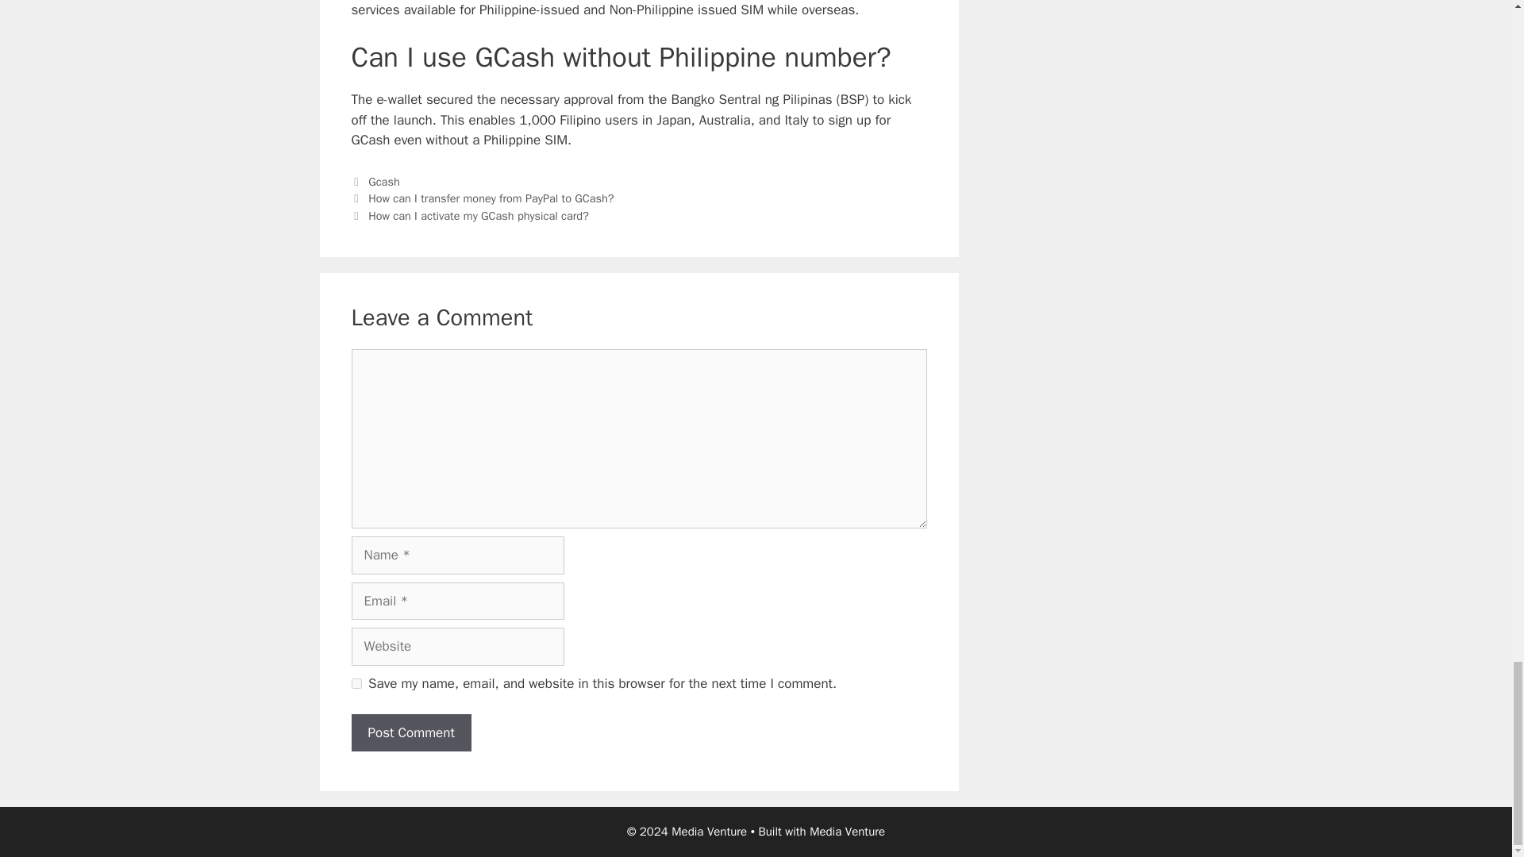 The height and width of the screenshot is (857, 1524). Describe the element at coordinates (356, 684) in the screenshot. I see `yes` at that location.